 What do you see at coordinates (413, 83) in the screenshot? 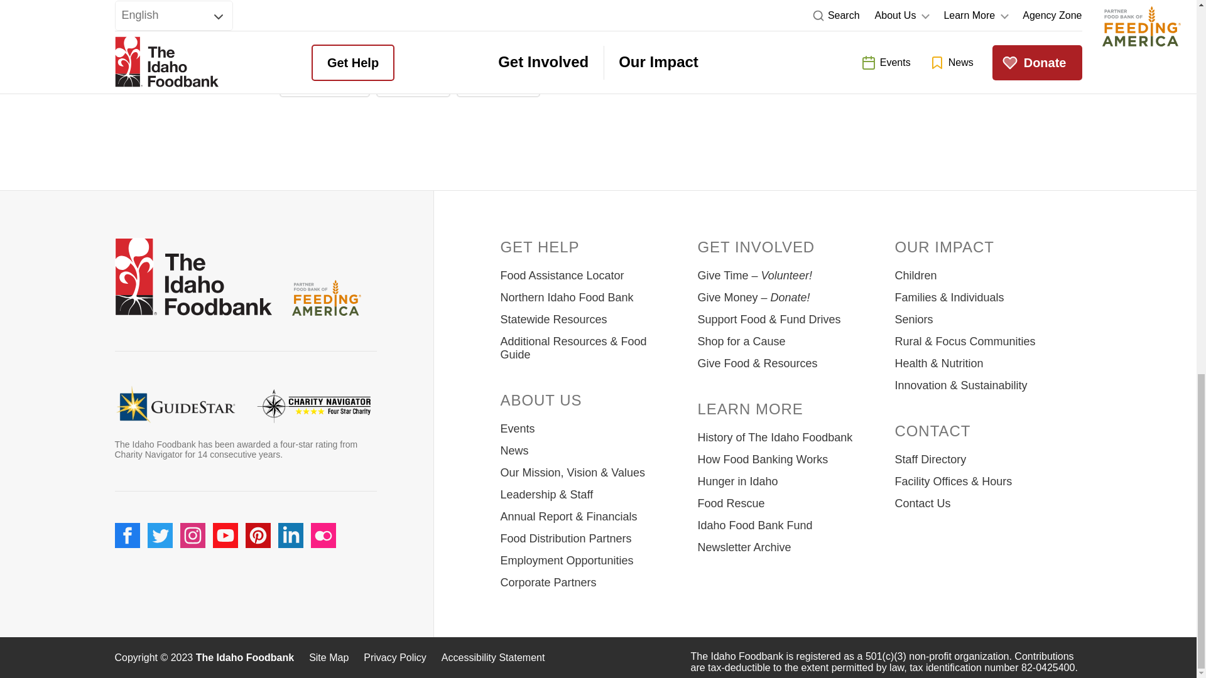
I see `Share: Twitter` at bounding box center [413, 83].